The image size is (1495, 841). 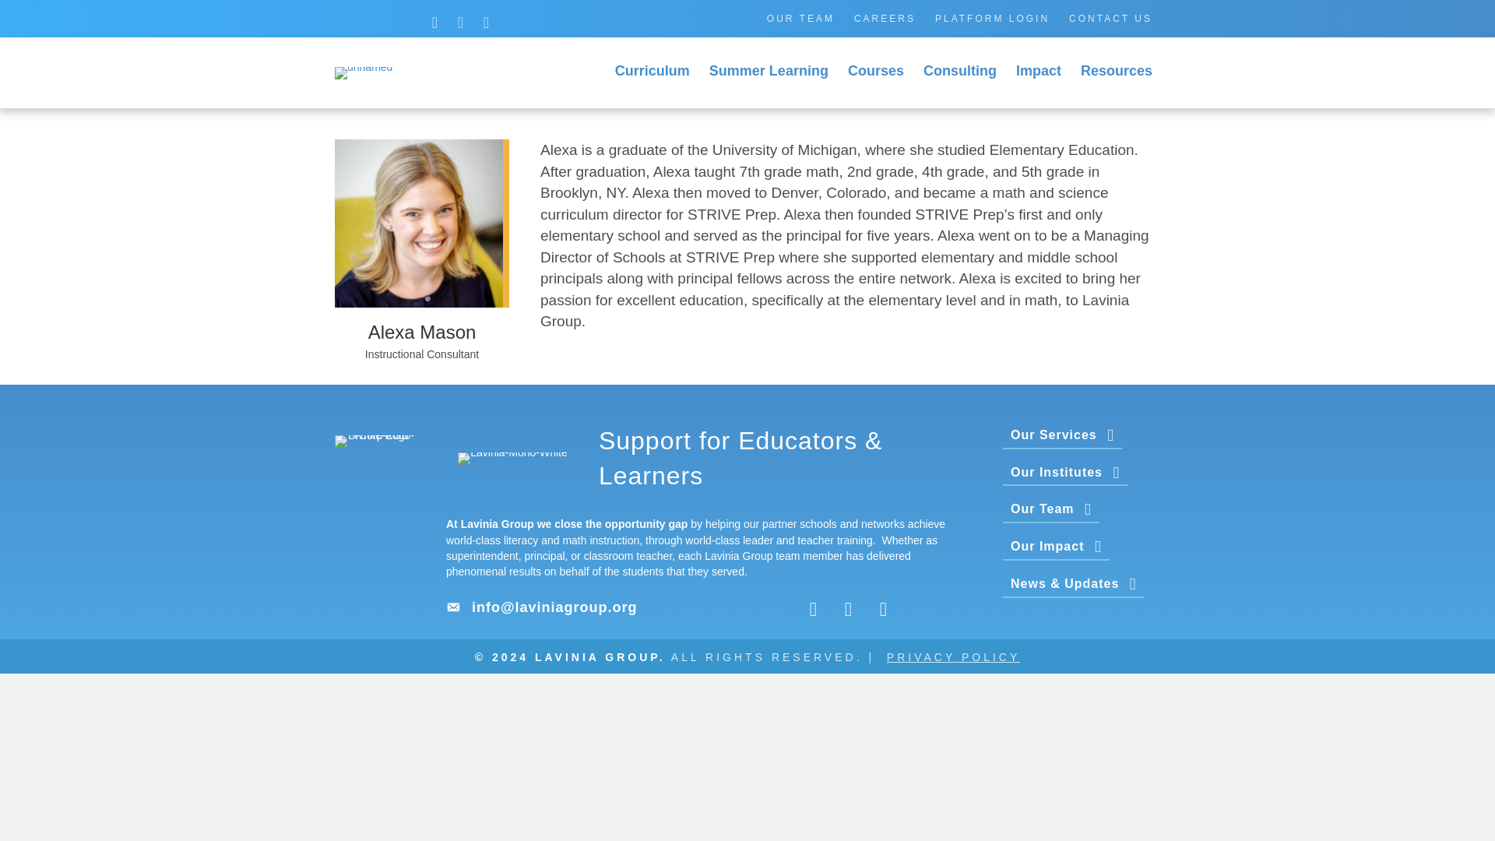 What do you see at coordinates (992, 18) in the screenshot?
I see `PLATFORM LOGIN` at bounding box center [992, 18].